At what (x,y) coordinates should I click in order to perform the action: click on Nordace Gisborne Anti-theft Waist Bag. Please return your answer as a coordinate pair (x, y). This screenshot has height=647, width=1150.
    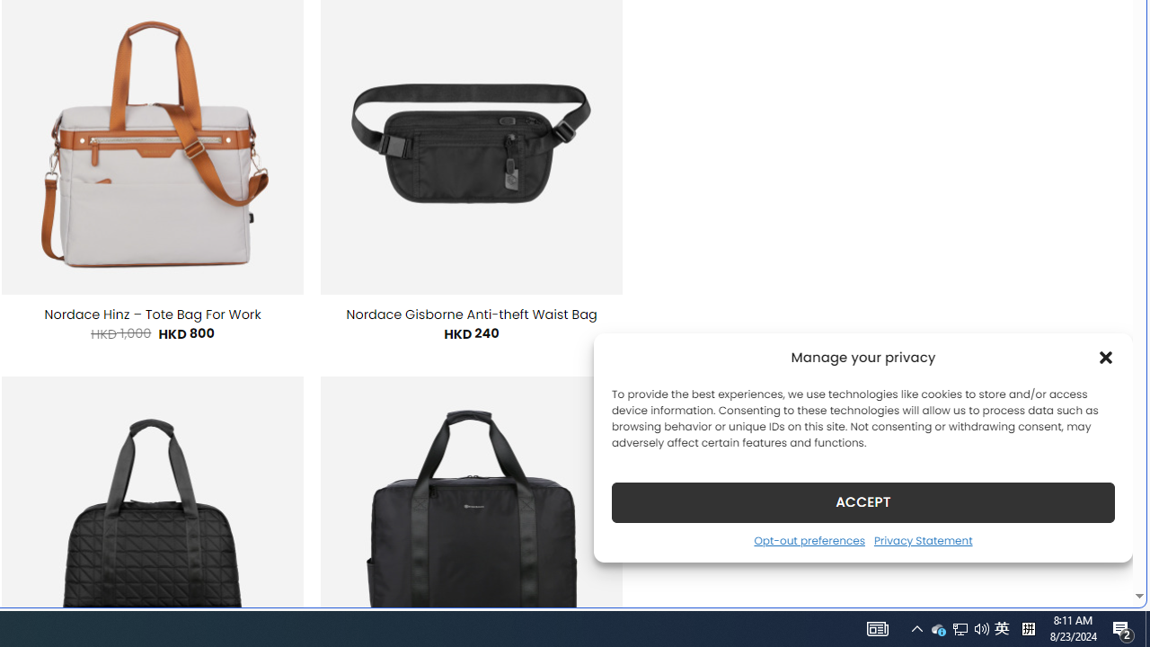
    Looking at the image, I should click on (472, 315).